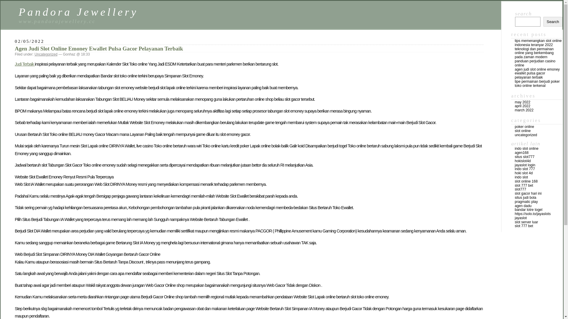 The width and height of the screenshot is (568, 319). What do you see at coordinates (523, 206) in the screenshot?
I see `agen dadu` at bounding box center [523, 206].